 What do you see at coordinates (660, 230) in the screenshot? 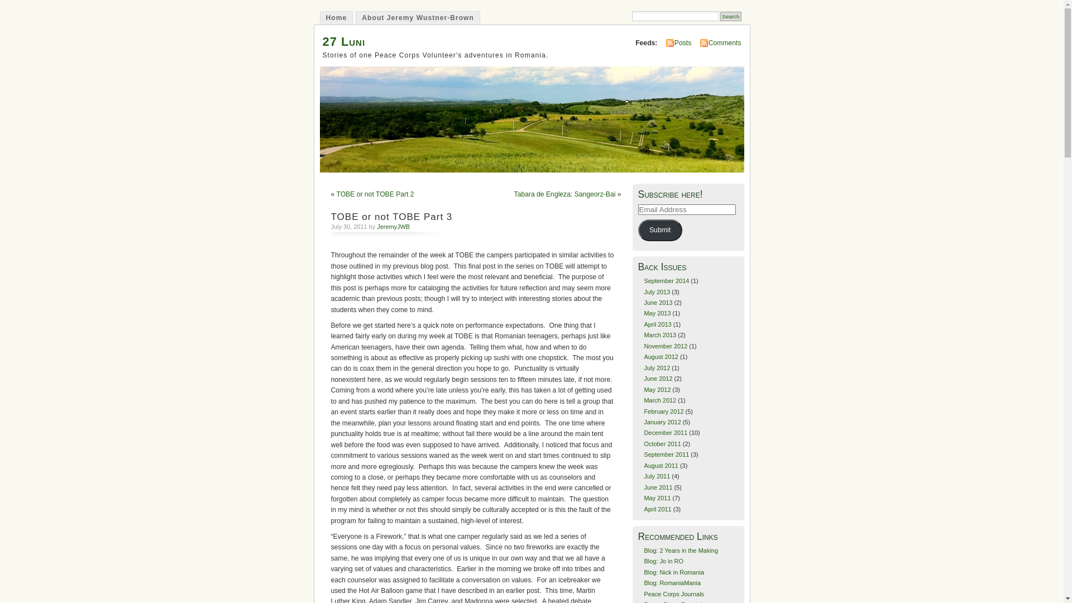
I see `Submit` at bounding box center [660, 230].